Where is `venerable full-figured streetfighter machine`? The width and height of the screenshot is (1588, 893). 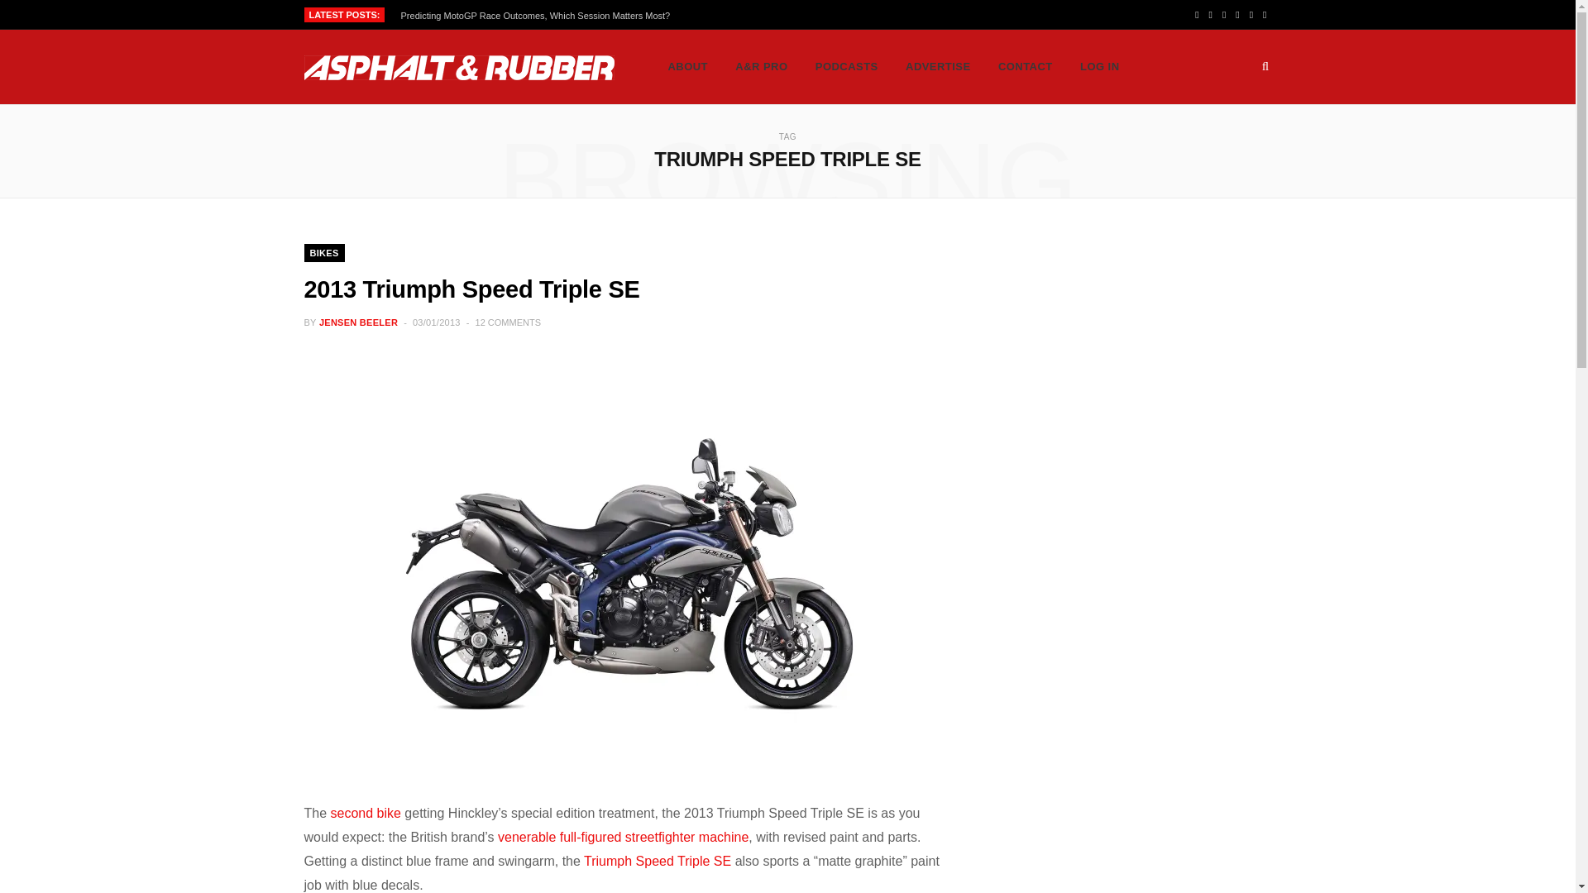 venerable full-figured streetfighter machine is located at coordinates (623, 837).